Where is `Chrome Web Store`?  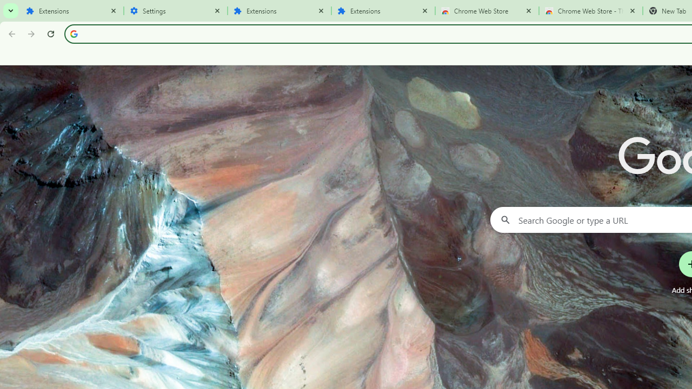 Chrome Web Store is located at coordinates (487, 11).